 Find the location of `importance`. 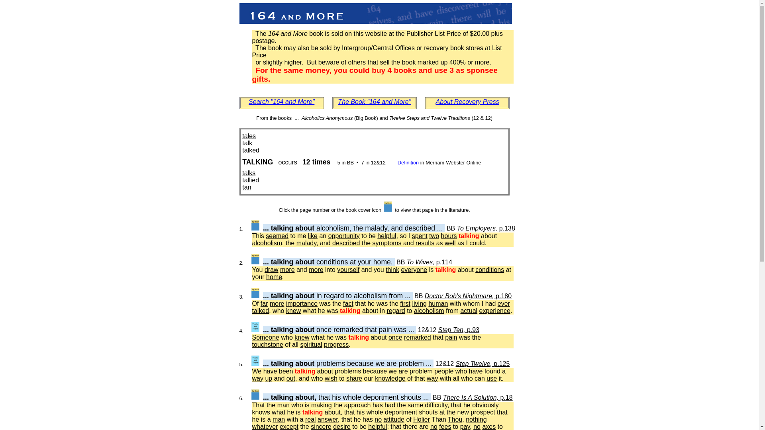

importance is located at coordinates (302, 303).